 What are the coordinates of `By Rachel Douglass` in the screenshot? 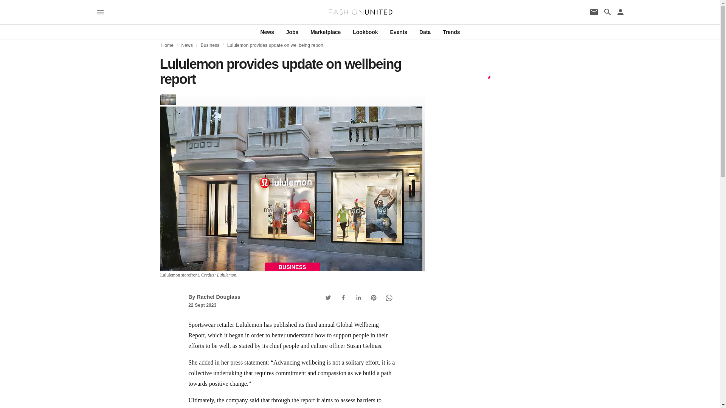 It's located at (214, 297).